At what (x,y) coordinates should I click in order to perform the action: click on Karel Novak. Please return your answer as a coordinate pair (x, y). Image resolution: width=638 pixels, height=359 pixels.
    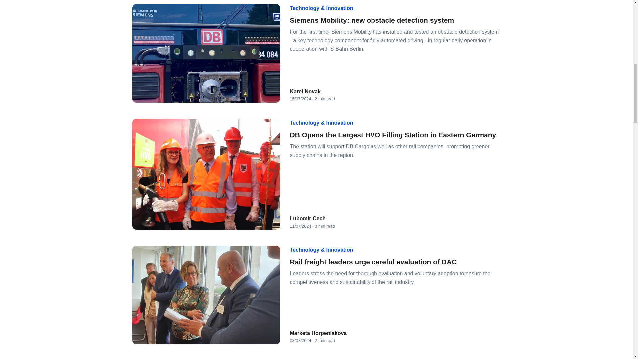
    Looking at the image, I should click on (305, 92).